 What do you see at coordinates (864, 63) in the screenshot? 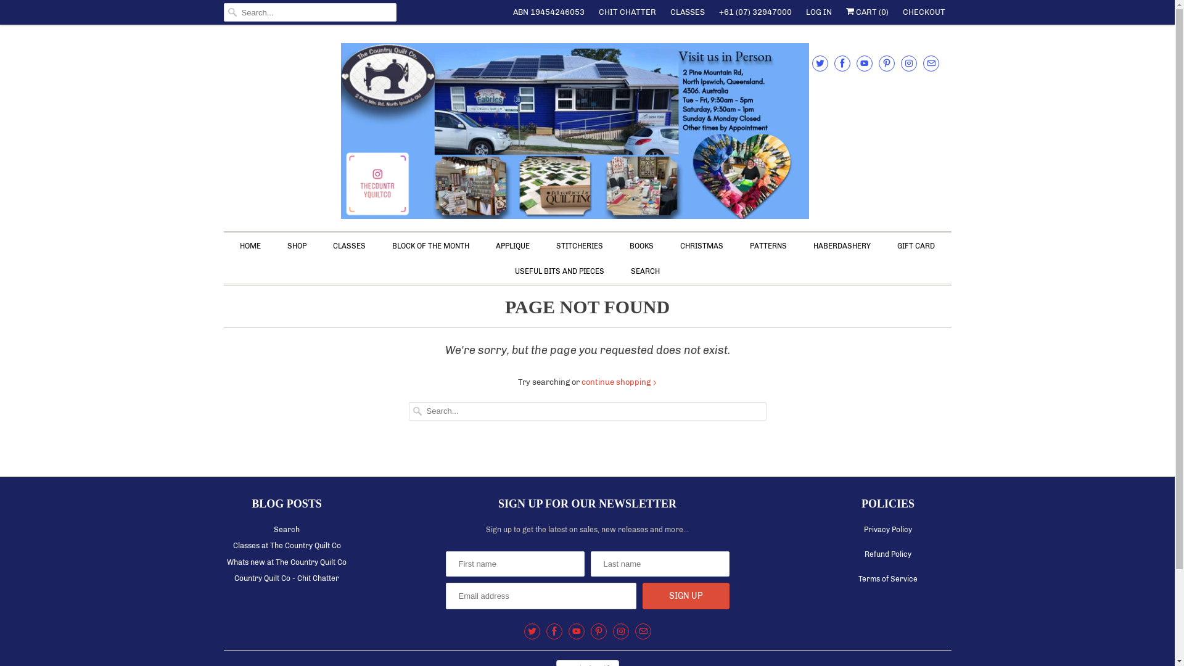
I see `The Country Quilt Co on YouTube` at bounding box center [864, 63].